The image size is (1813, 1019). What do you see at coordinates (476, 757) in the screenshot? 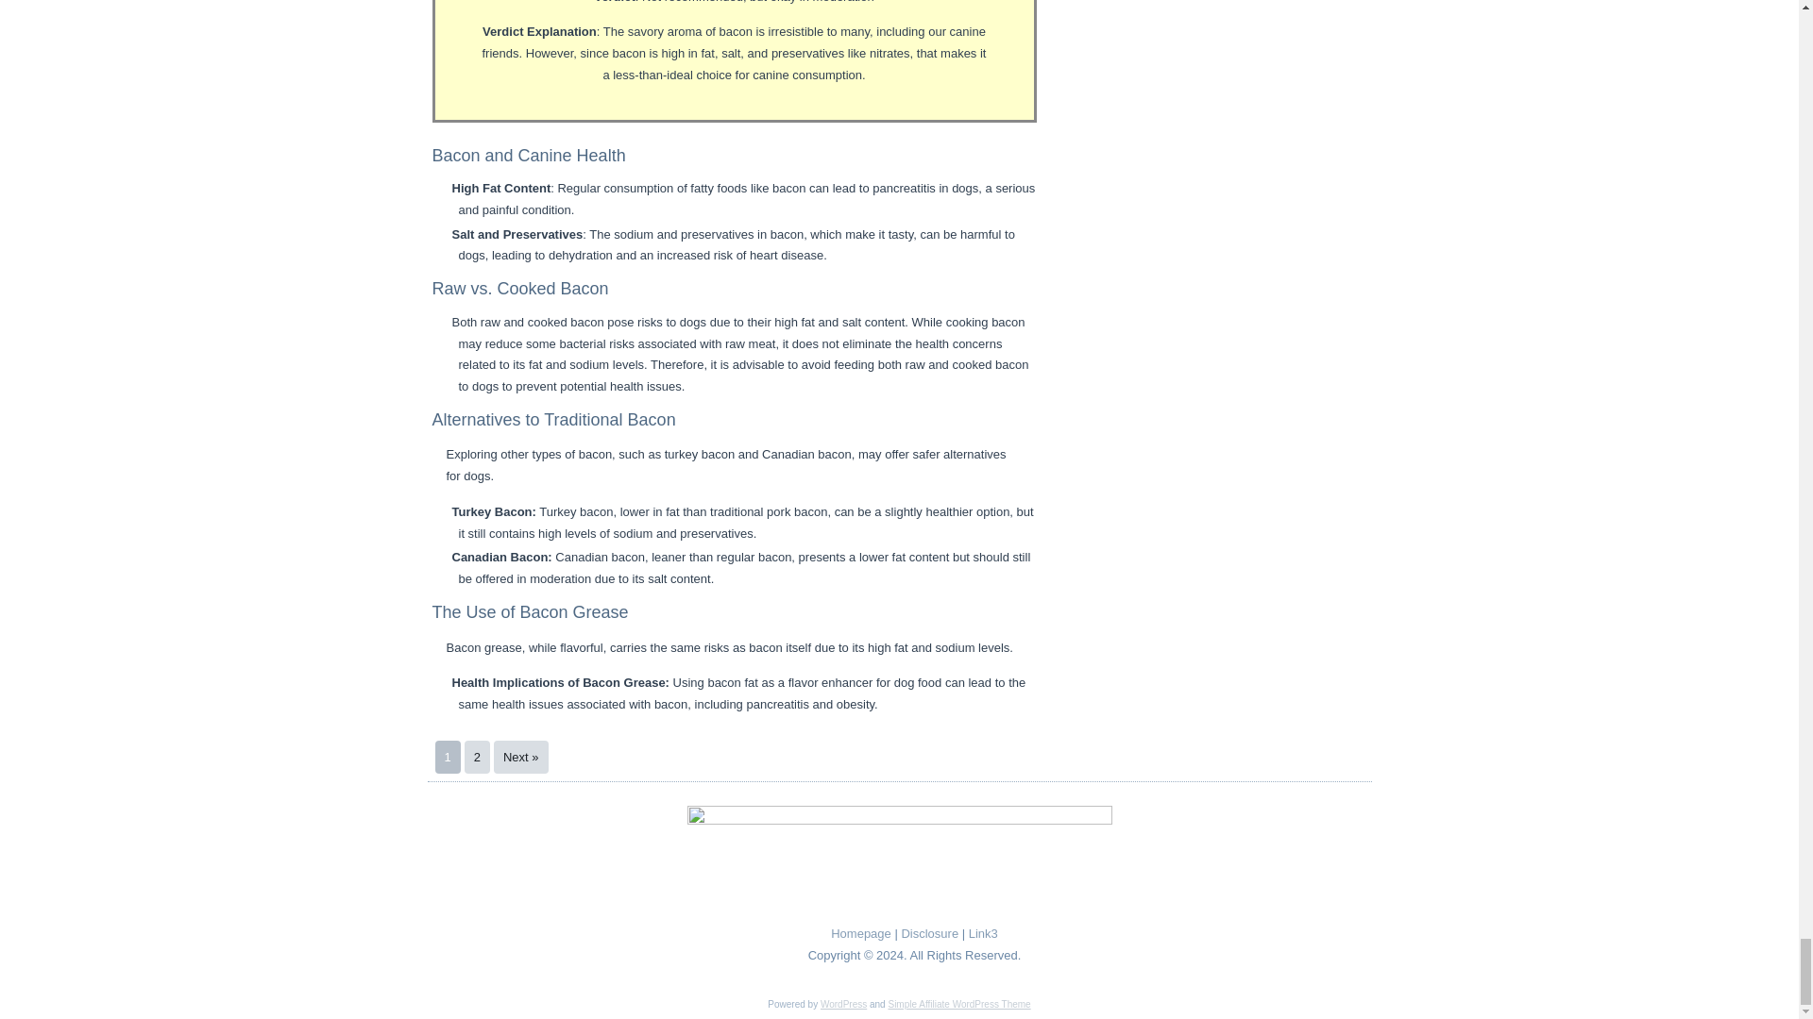
I see `2` at bounding box center [476, 757].